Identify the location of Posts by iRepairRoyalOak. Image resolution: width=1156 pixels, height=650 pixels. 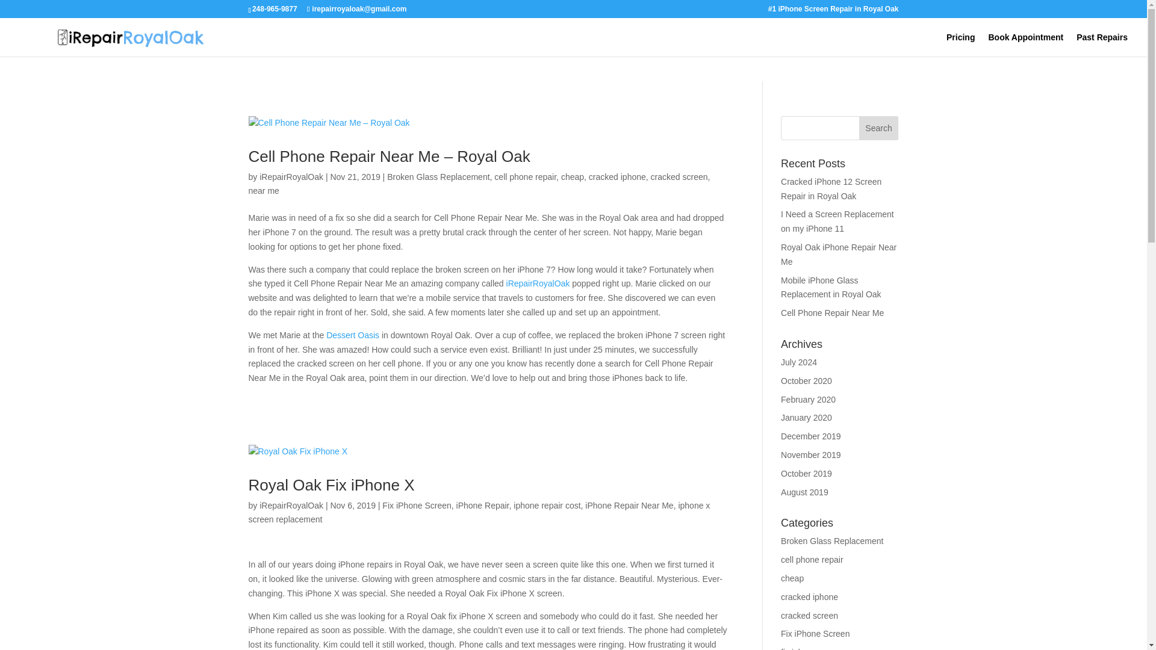
(291, 177).